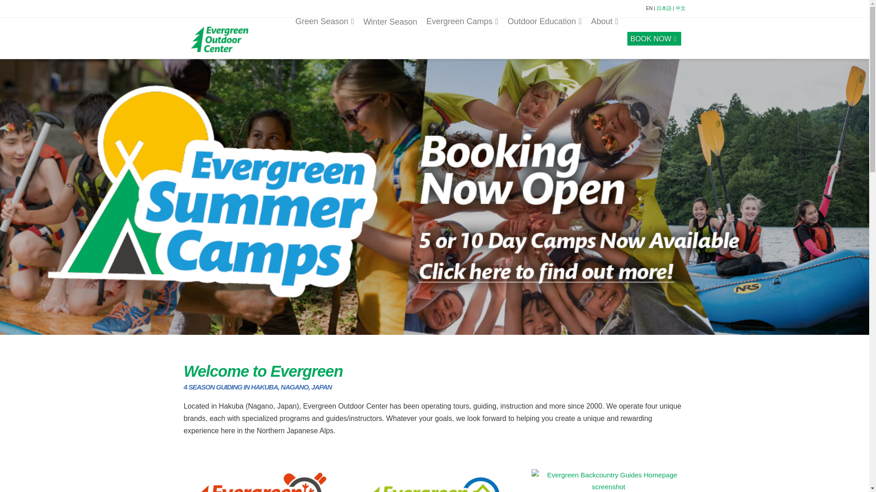  What do you see at coordinates (390, 38) in the screenshot?
I see `Winter Season` at bounding box center [390, 38].